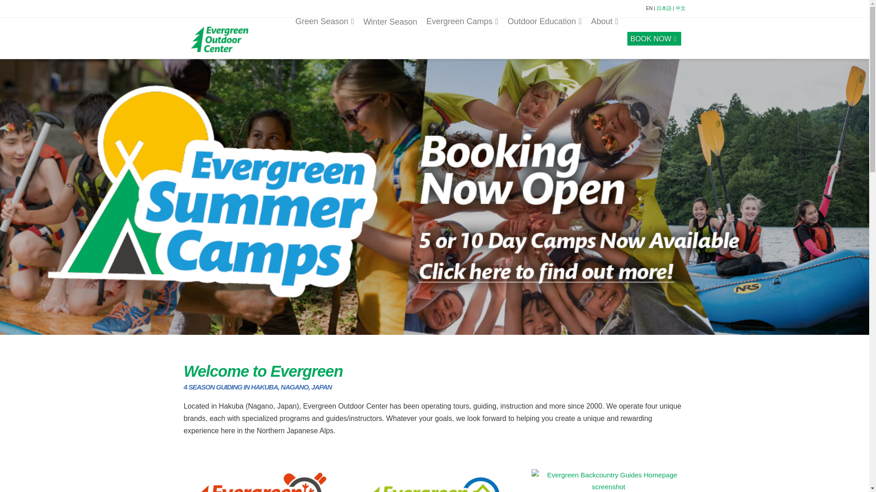  What do you see at coordinates (390, 38) in the screenshot?
I see `Winter Season` at bounding box center [390, 38].